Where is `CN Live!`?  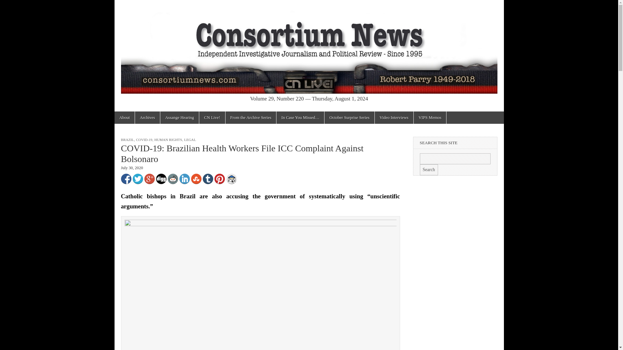 CN Live! is located at coordinates (212, 118).